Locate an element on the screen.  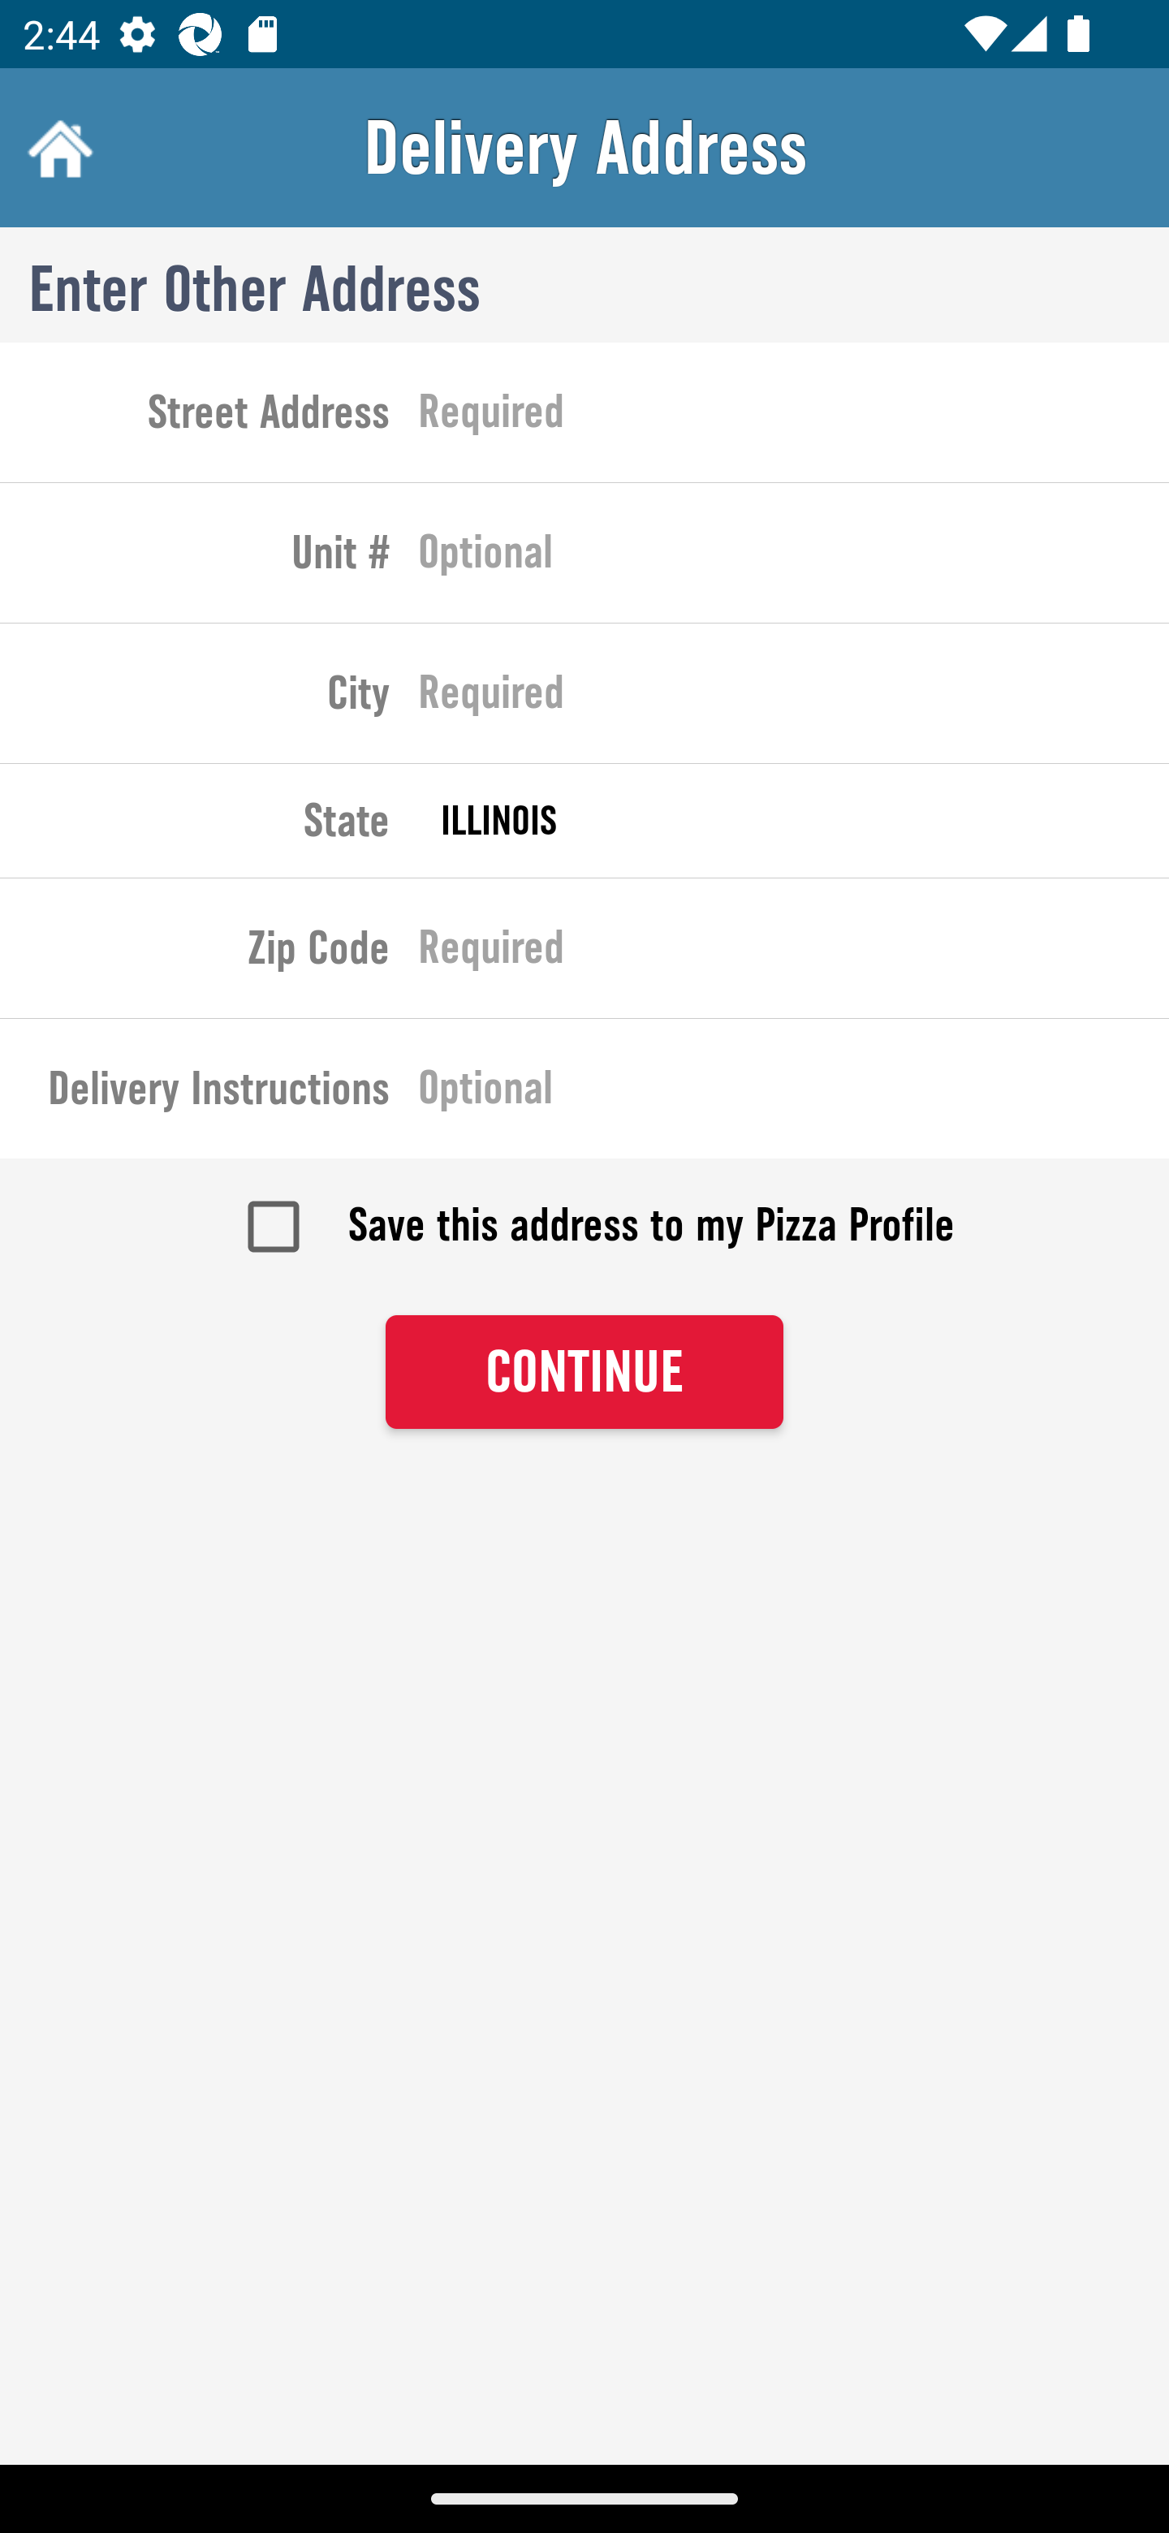
Required is located at coordinates (794, 699).